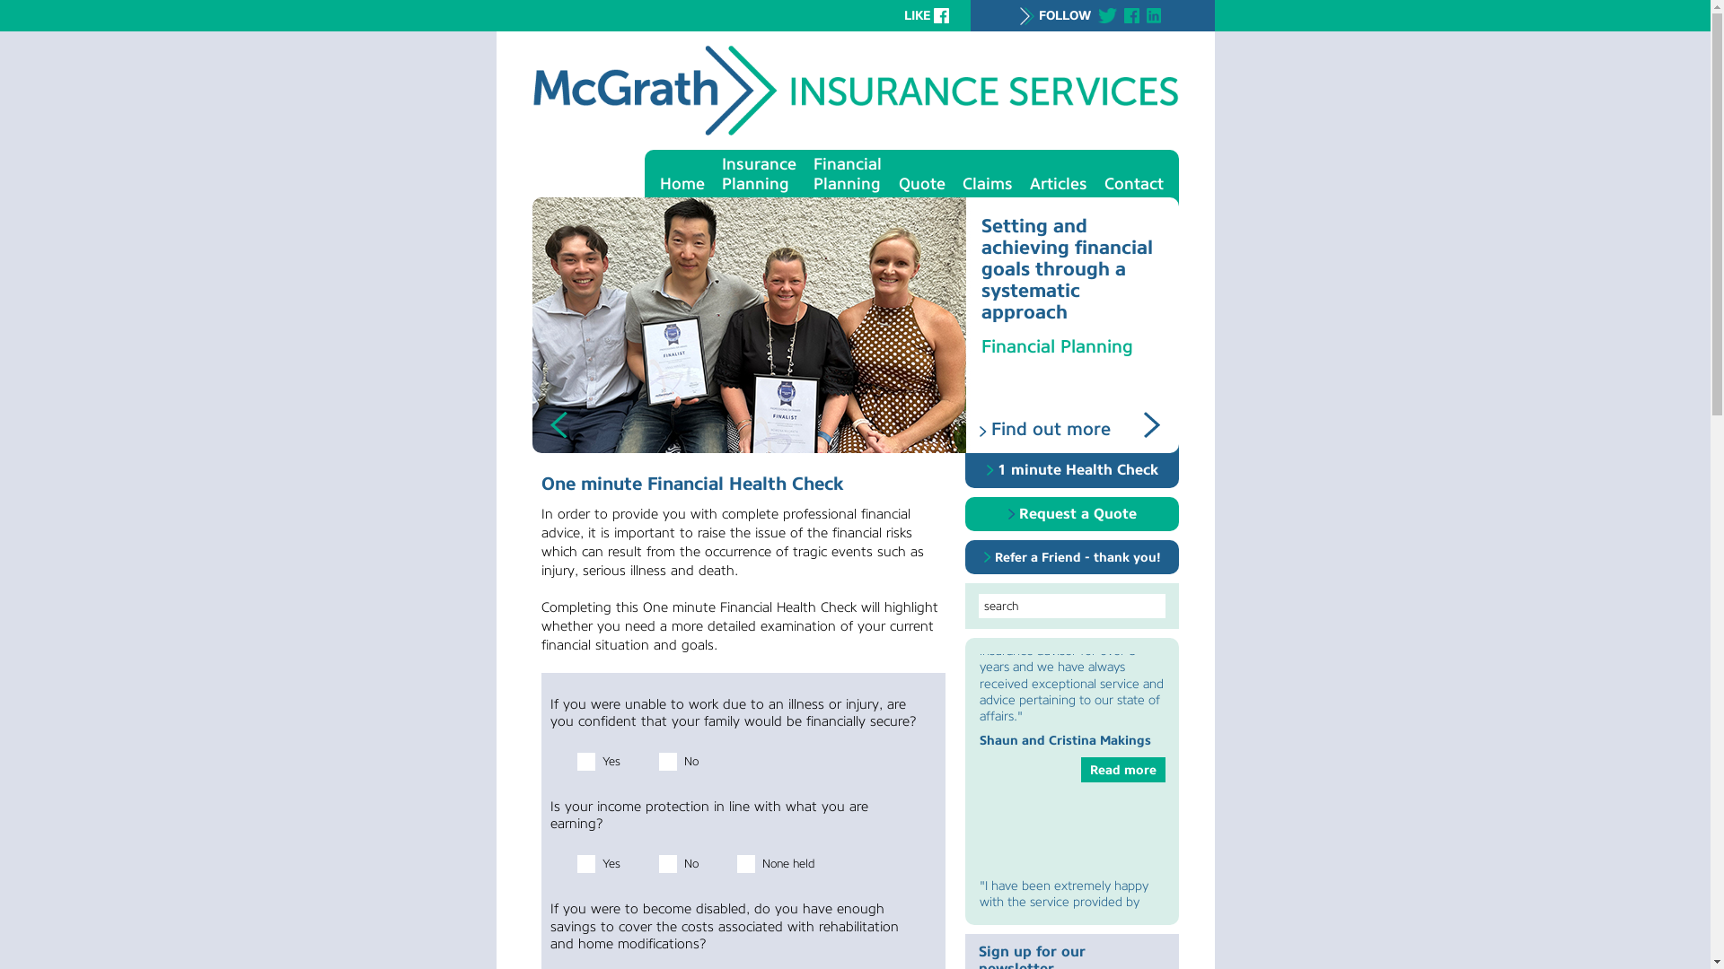  I want to click on 1. Goal Setting, so click(959, 210).